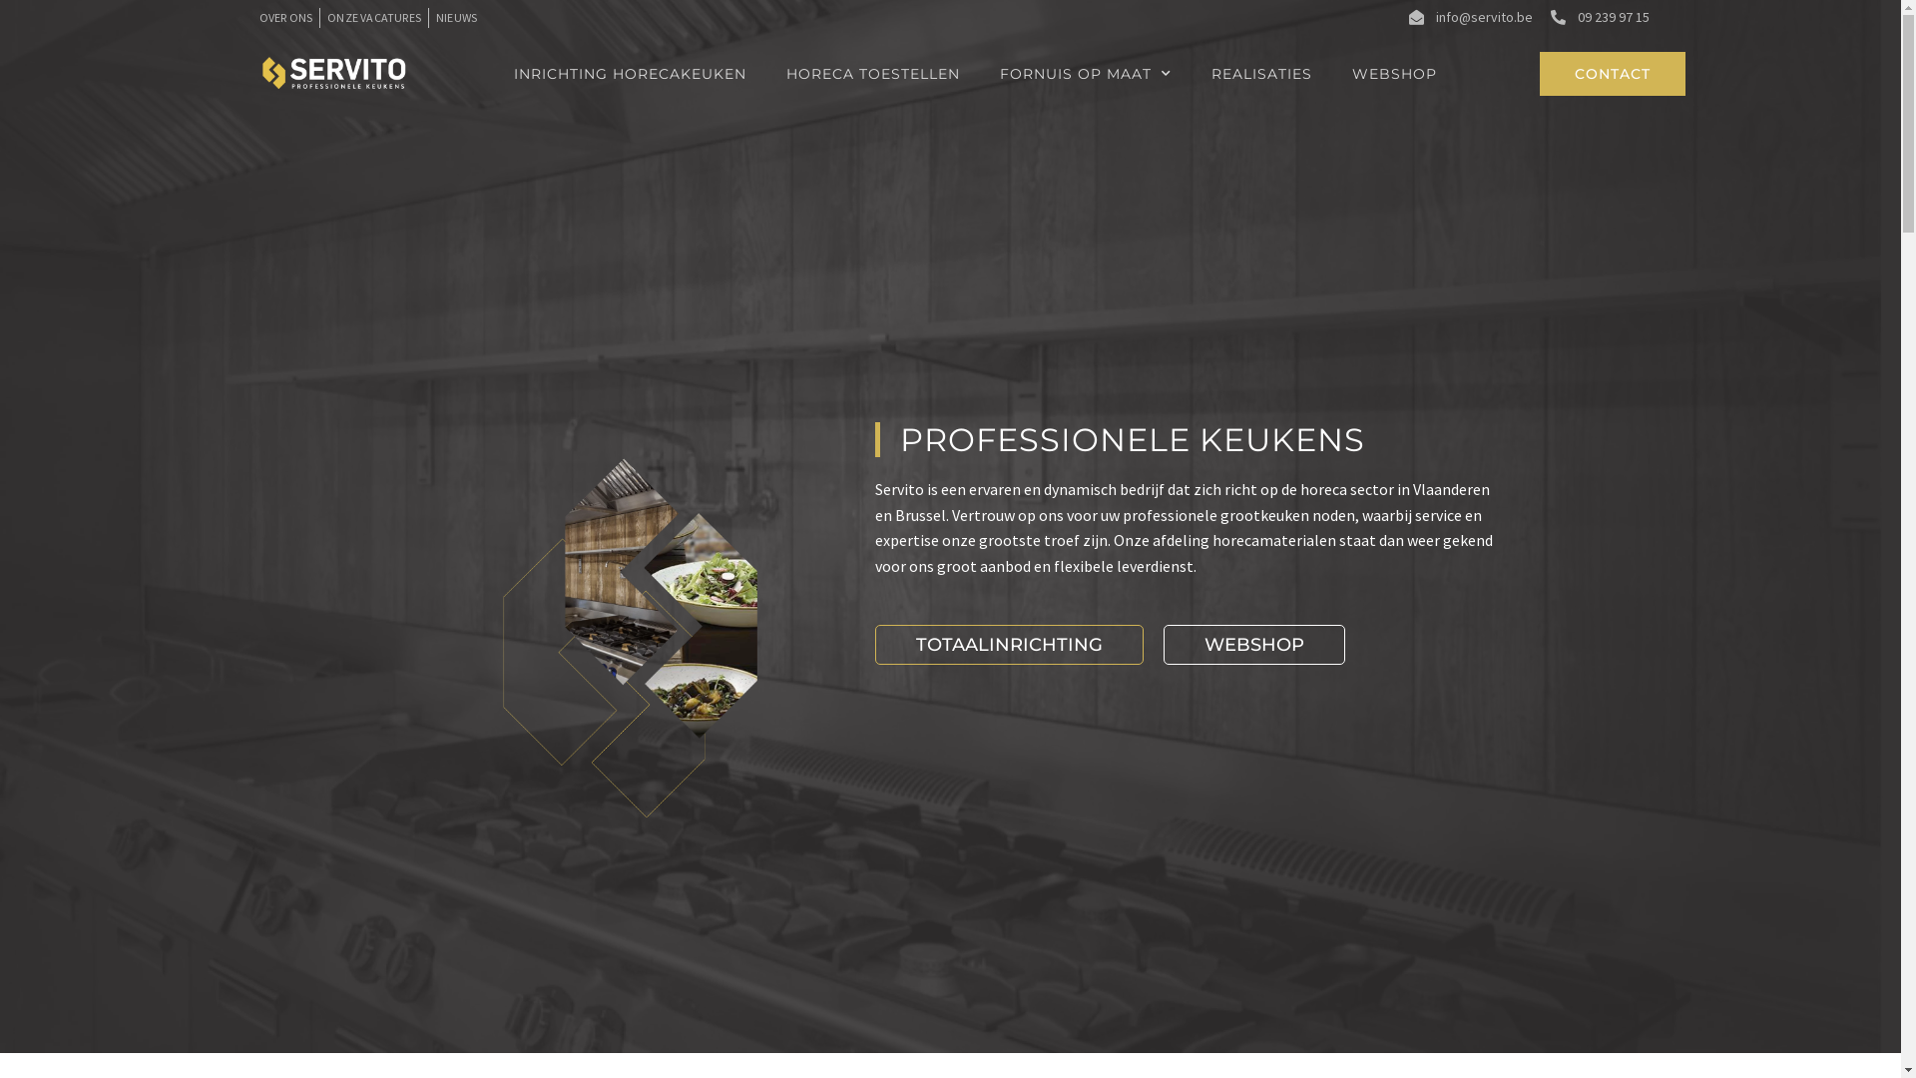 The width and height of the screenshot is (1916, 1078). What do you see at coordinates (873, 74) in the screenshot?
I see `HORECA TOESTELLEN` at bounding box center [873, 74].